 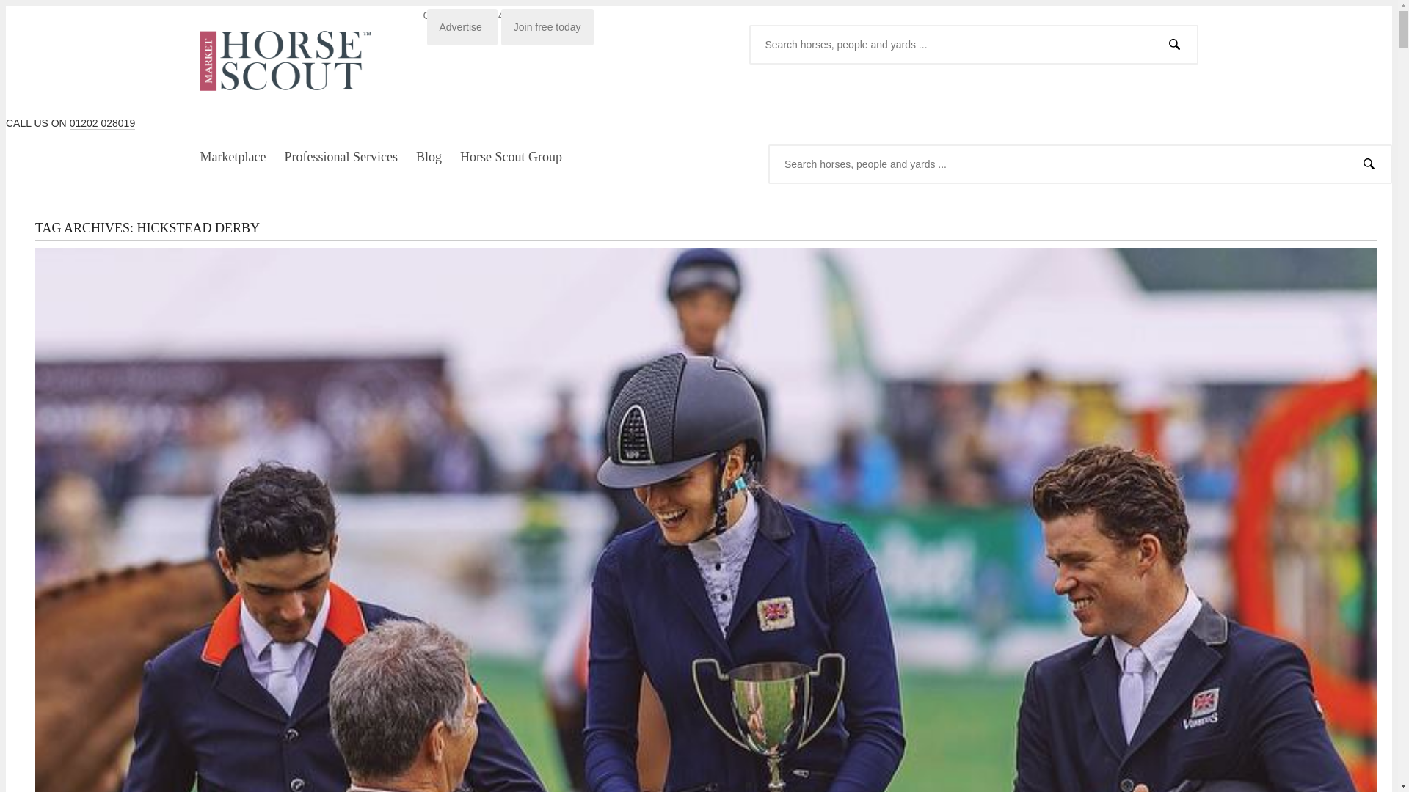 I want to click on Professional Services, so click(x=341, y=157).